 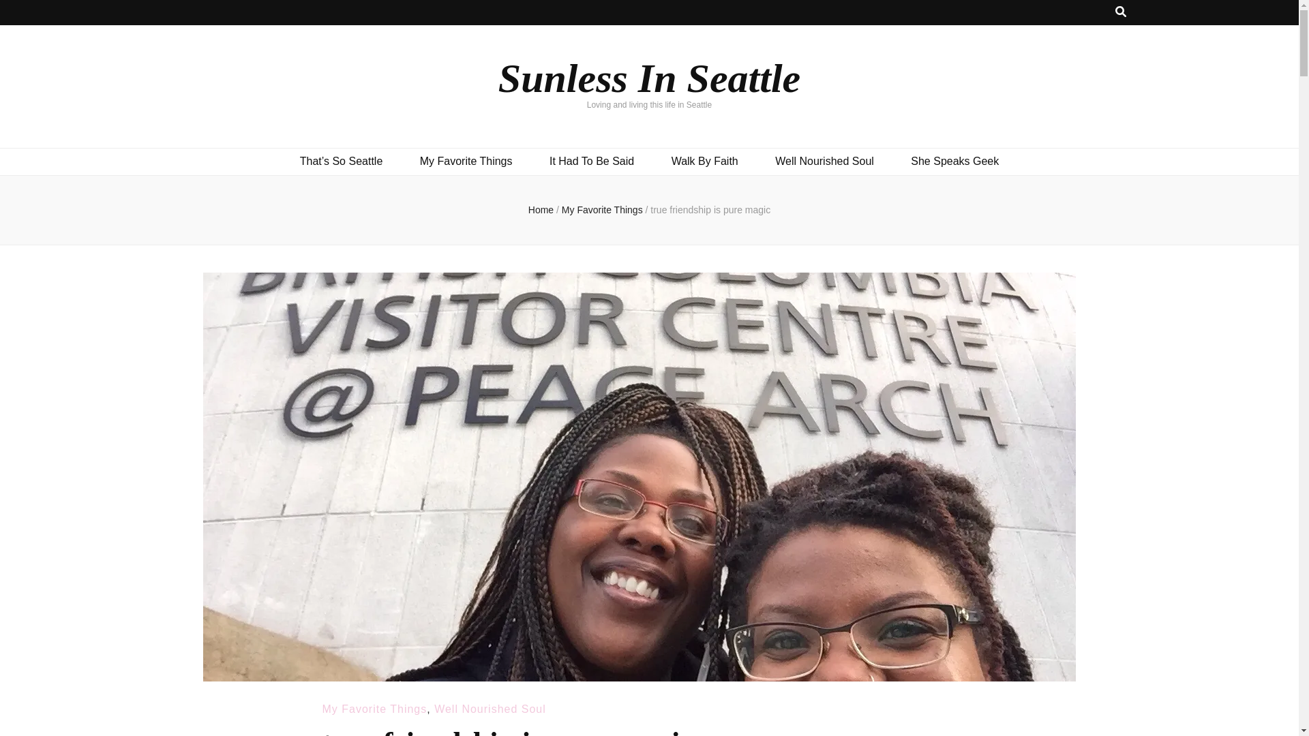 I want to click on My Favorite Things, so click(x=466, y=161).